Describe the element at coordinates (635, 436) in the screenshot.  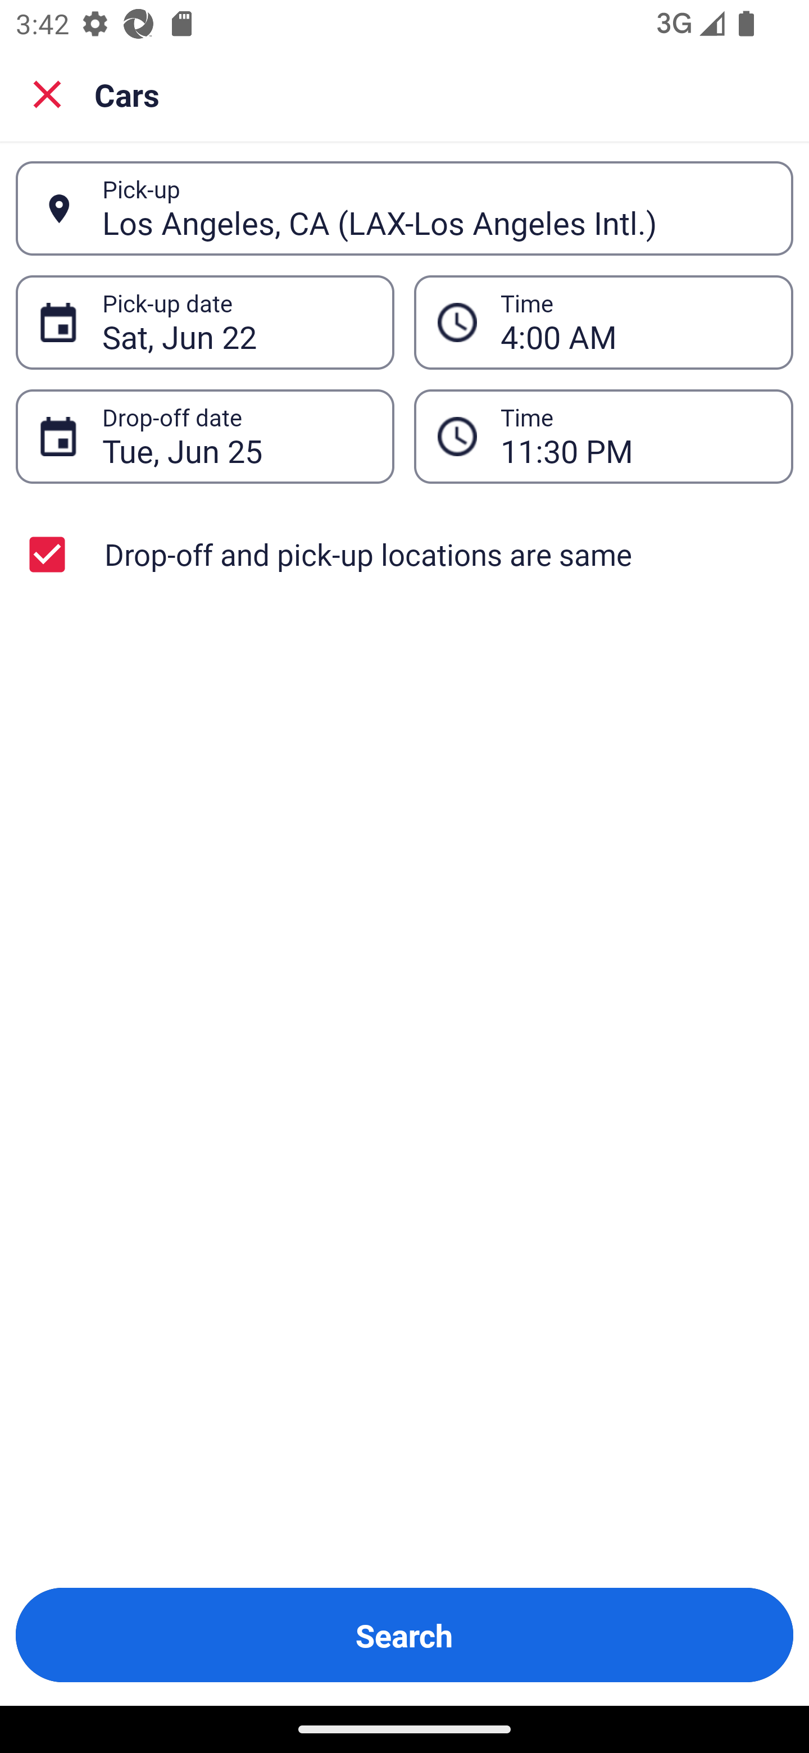
I see `11:30 PM` at that location.